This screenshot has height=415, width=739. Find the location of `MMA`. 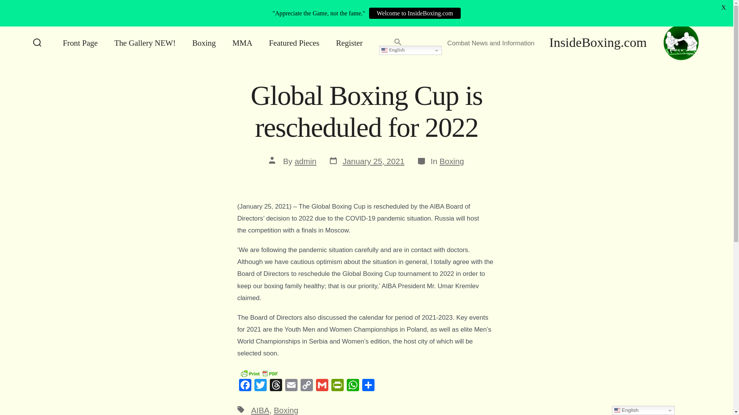

MMA is located at coordinates (242, 43).